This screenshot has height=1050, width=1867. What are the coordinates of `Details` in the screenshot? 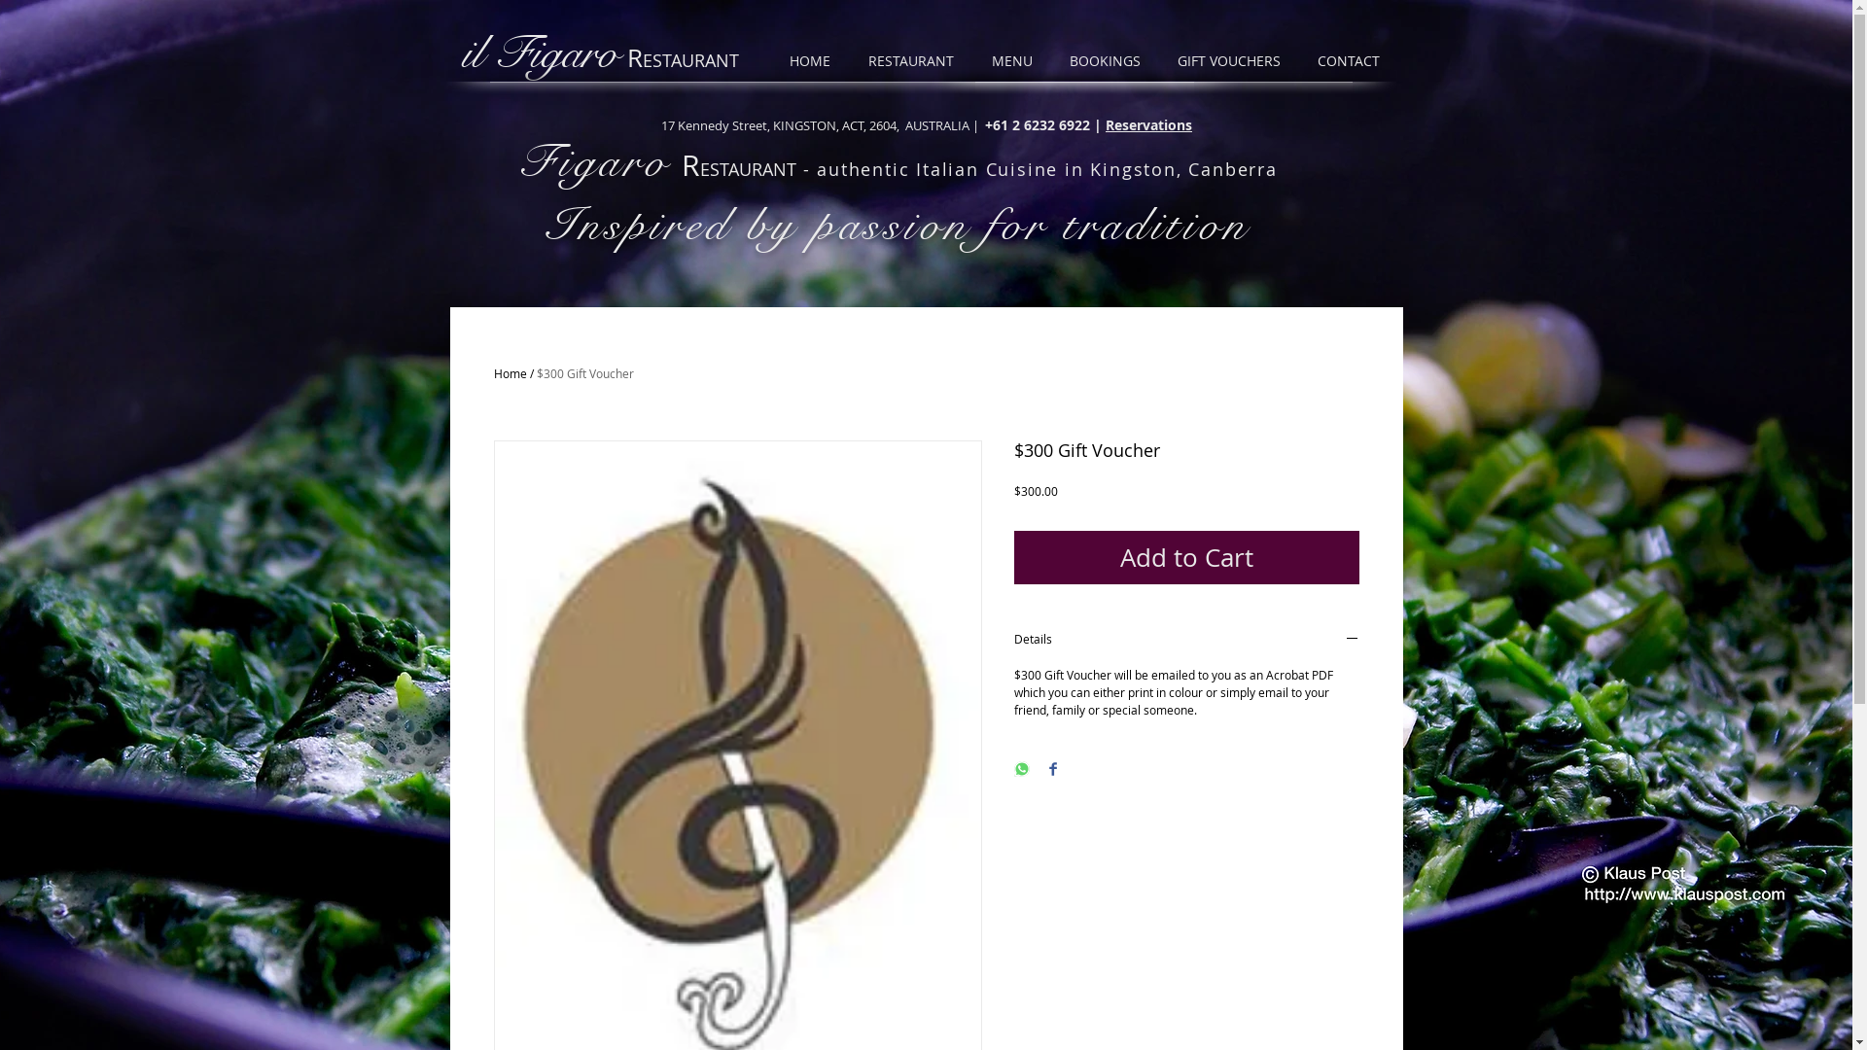 It's located at (1186, 640).